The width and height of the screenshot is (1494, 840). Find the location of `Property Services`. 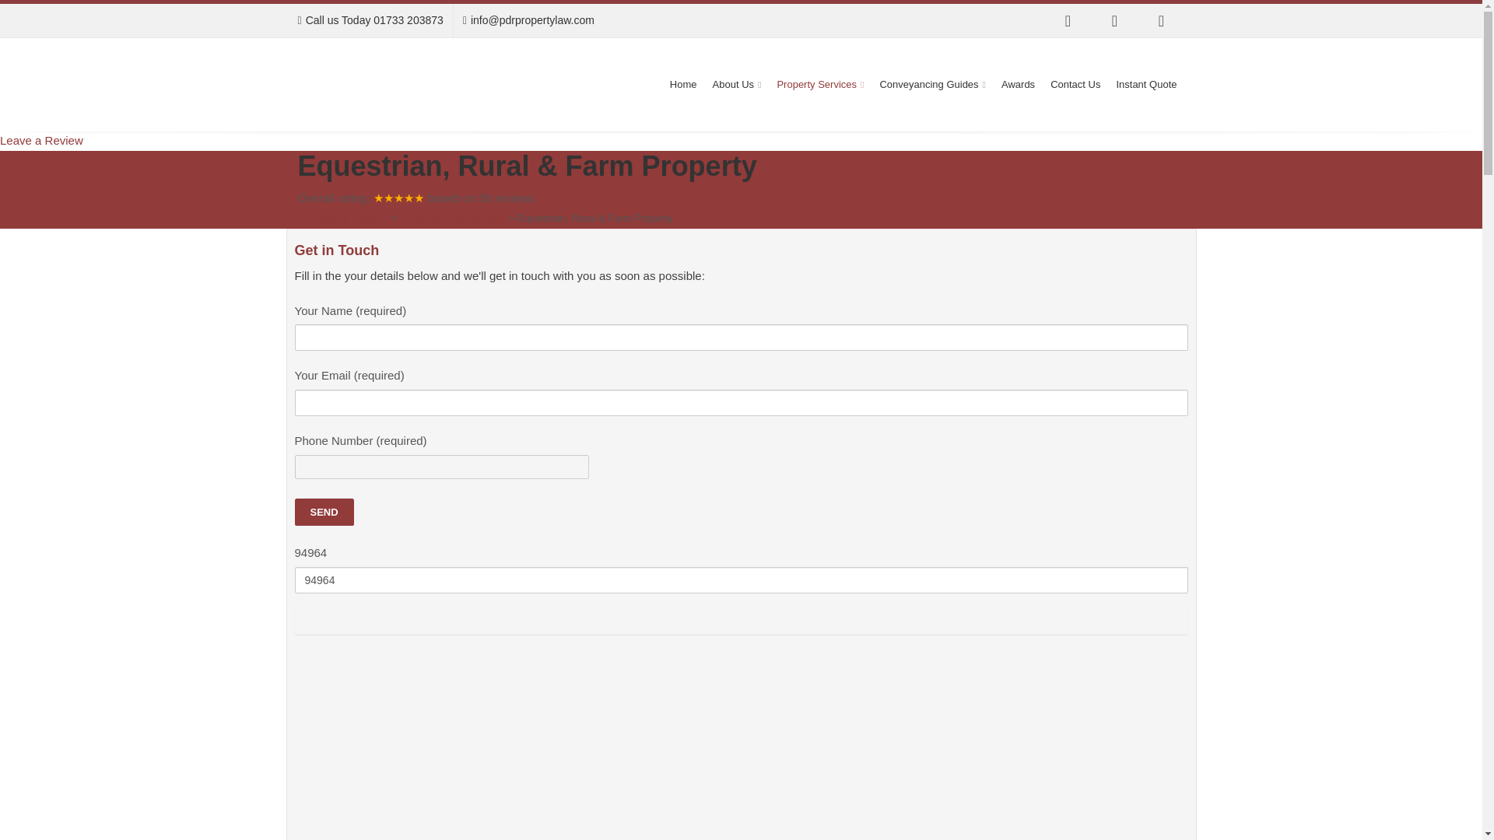

Property Services is located at coordinates (820, 84).